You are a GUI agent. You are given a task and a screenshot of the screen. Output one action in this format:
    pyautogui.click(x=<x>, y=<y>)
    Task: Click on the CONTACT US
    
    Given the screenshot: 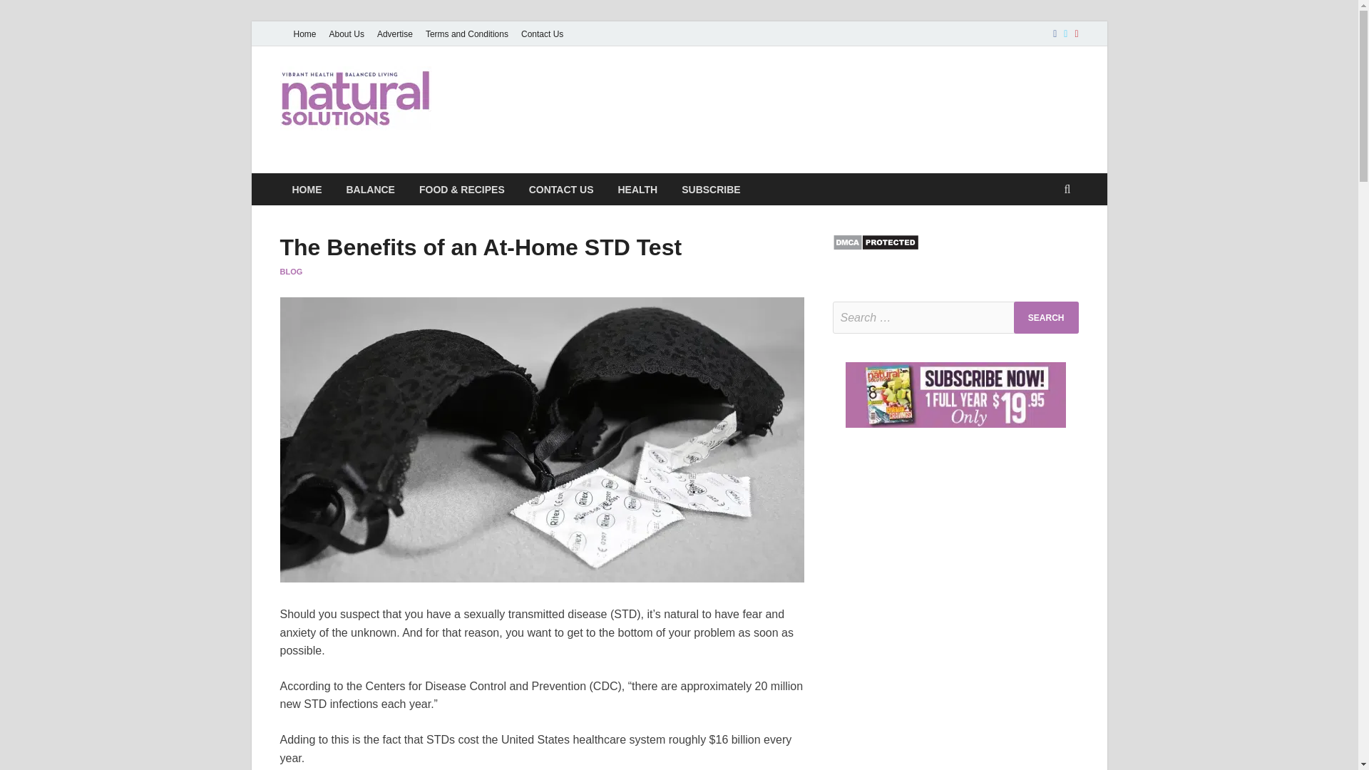 What is the action you would take?
    pyautogui.click(x=562, y=190)
    